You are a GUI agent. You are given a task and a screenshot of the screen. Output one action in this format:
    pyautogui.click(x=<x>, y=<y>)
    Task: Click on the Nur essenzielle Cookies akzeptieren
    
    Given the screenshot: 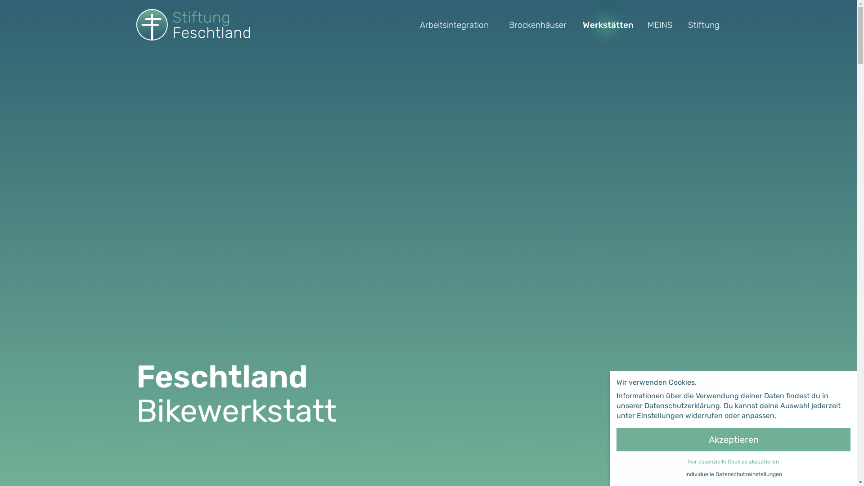 What is the action you would take?
    pyautogui.click(x=733, y=462)
    